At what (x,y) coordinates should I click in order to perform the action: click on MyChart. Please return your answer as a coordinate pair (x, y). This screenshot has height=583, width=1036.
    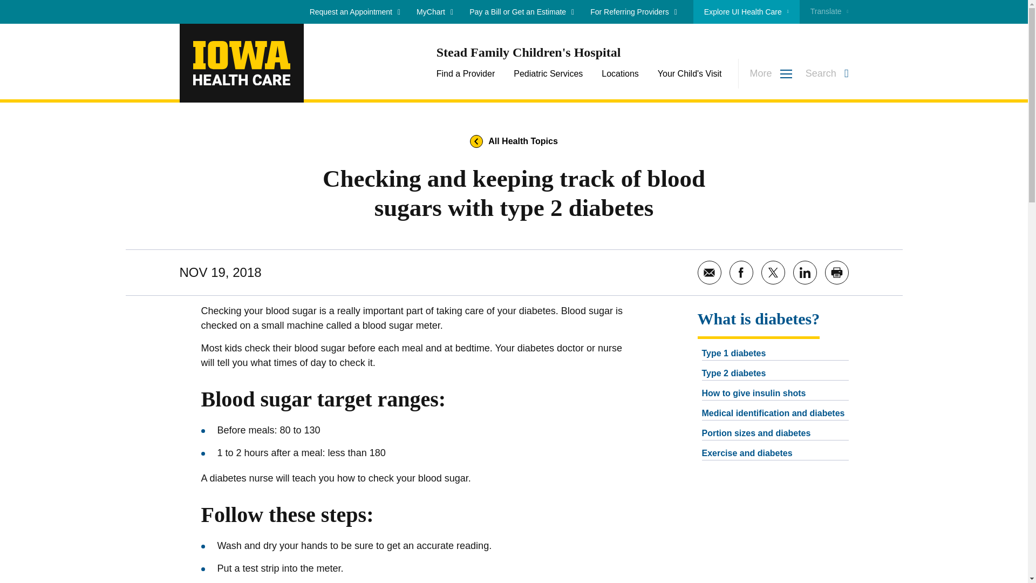
    Looking at the image, I should click on (435, 12).